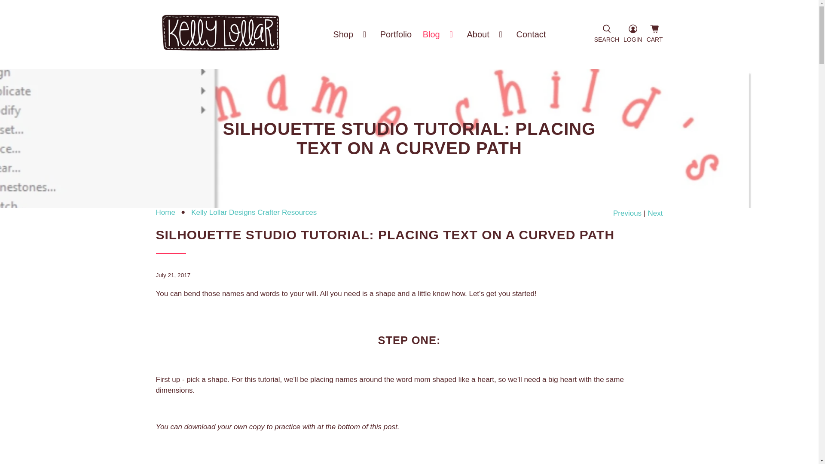 Image resolution: width=825 pixels, height=464 pixels. What do you see at coordinates (351, 34) in the screenshot?
I see `Shop` at bounding box center [351, 34].